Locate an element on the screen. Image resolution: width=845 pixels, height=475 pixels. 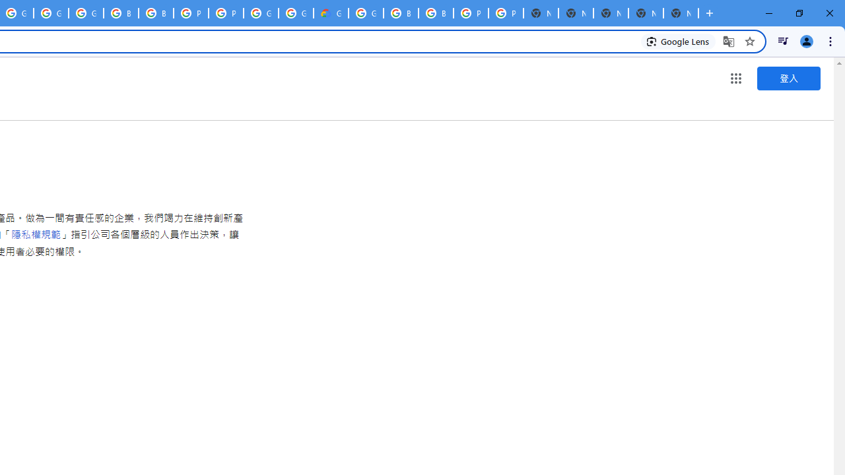
Translate this page is located at coordinates (729, 41).